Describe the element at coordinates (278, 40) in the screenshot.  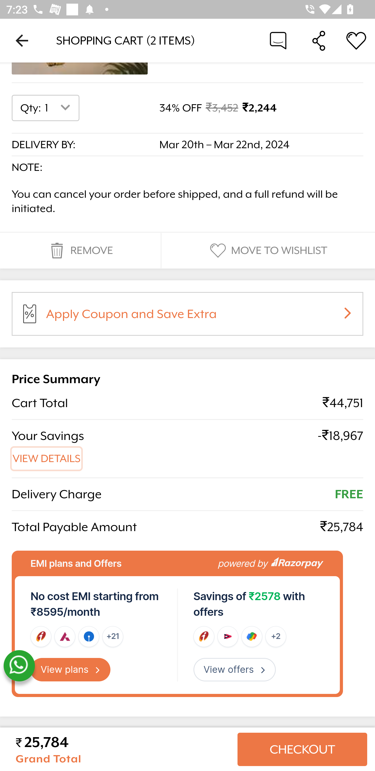
I see `Chat` at that location.